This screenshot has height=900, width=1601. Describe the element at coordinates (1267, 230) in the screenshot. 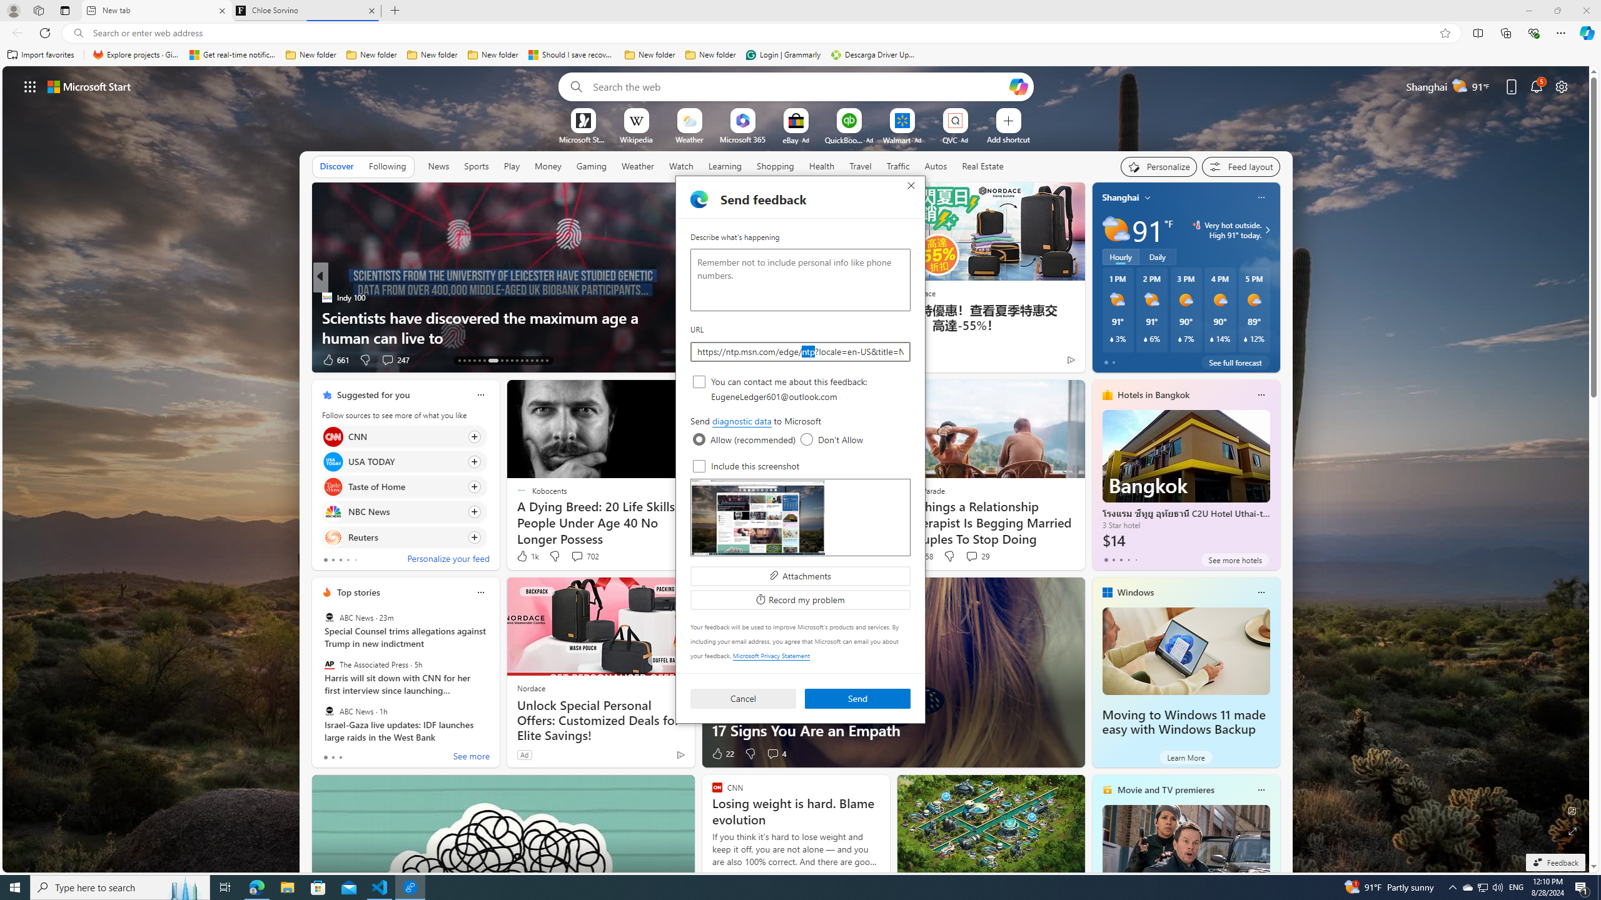

I see `Class: weather-arrow-glyph` at that location.